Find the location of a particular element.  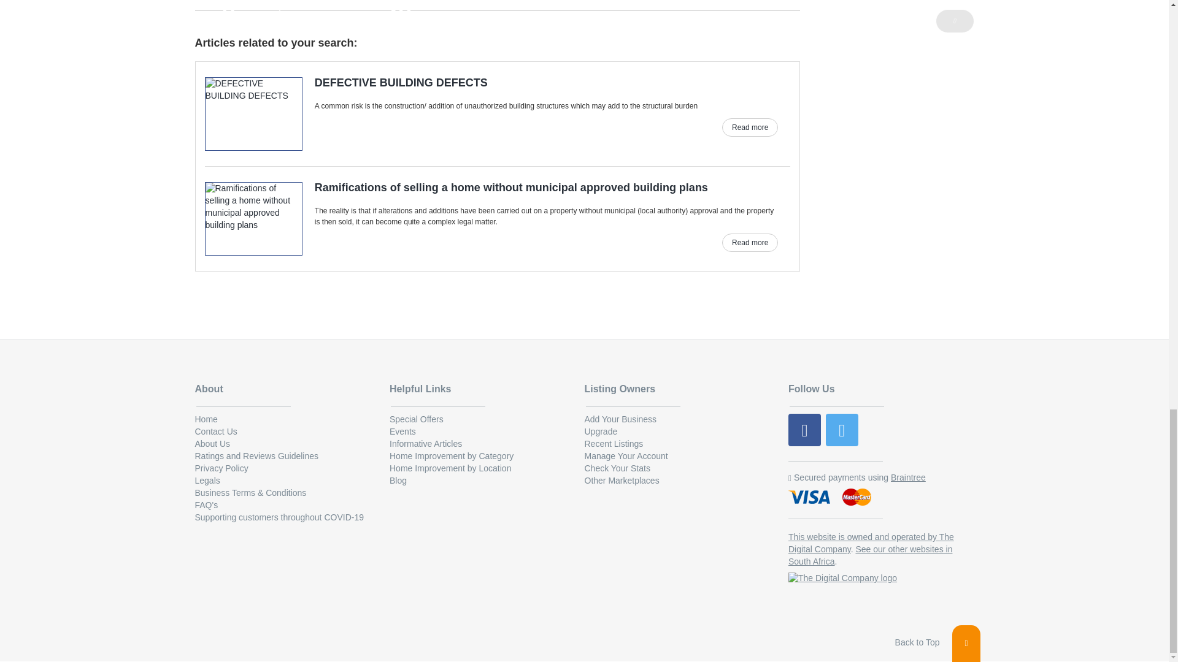

Visa is located at coordinates (810, 498).